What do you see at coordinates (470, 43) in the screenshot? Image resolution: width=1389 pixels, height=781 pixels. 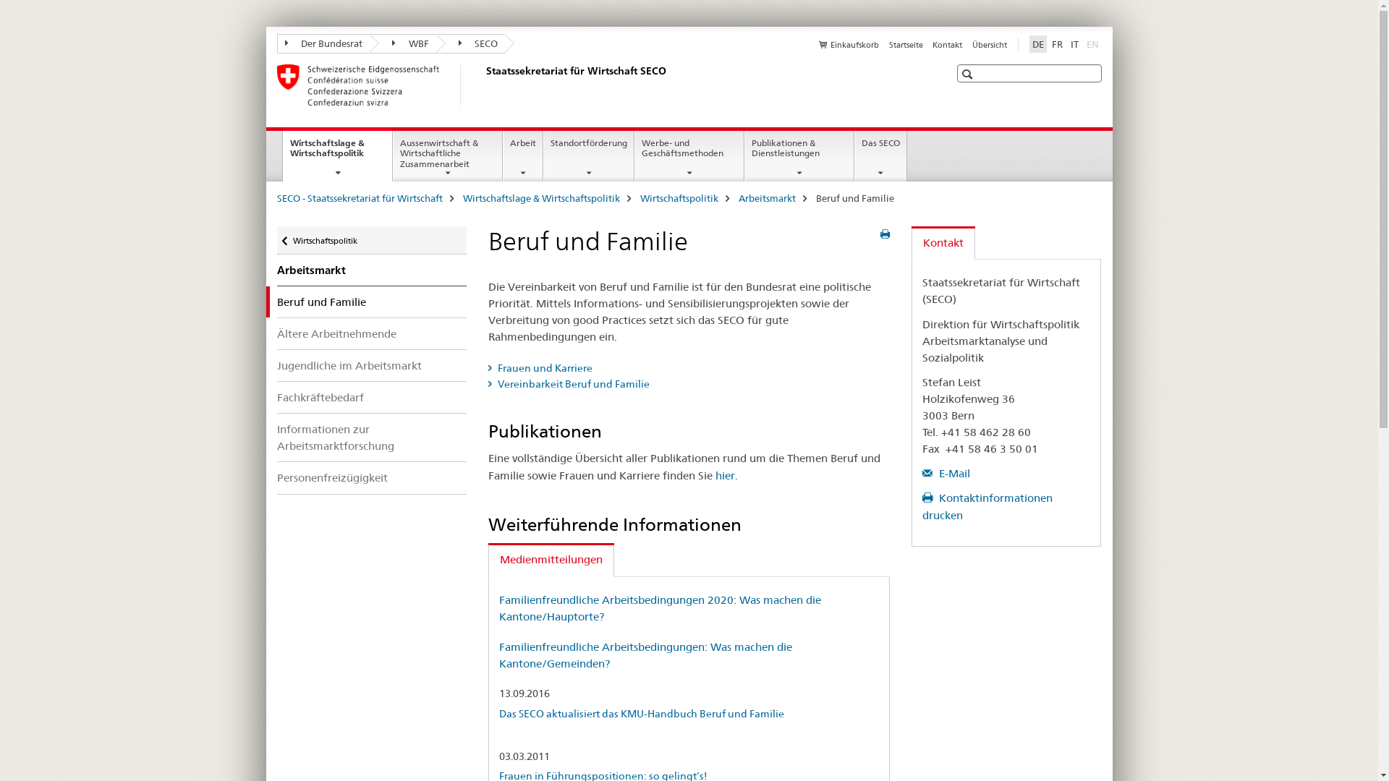 I see `SECO` at bounding box center [470, 43].